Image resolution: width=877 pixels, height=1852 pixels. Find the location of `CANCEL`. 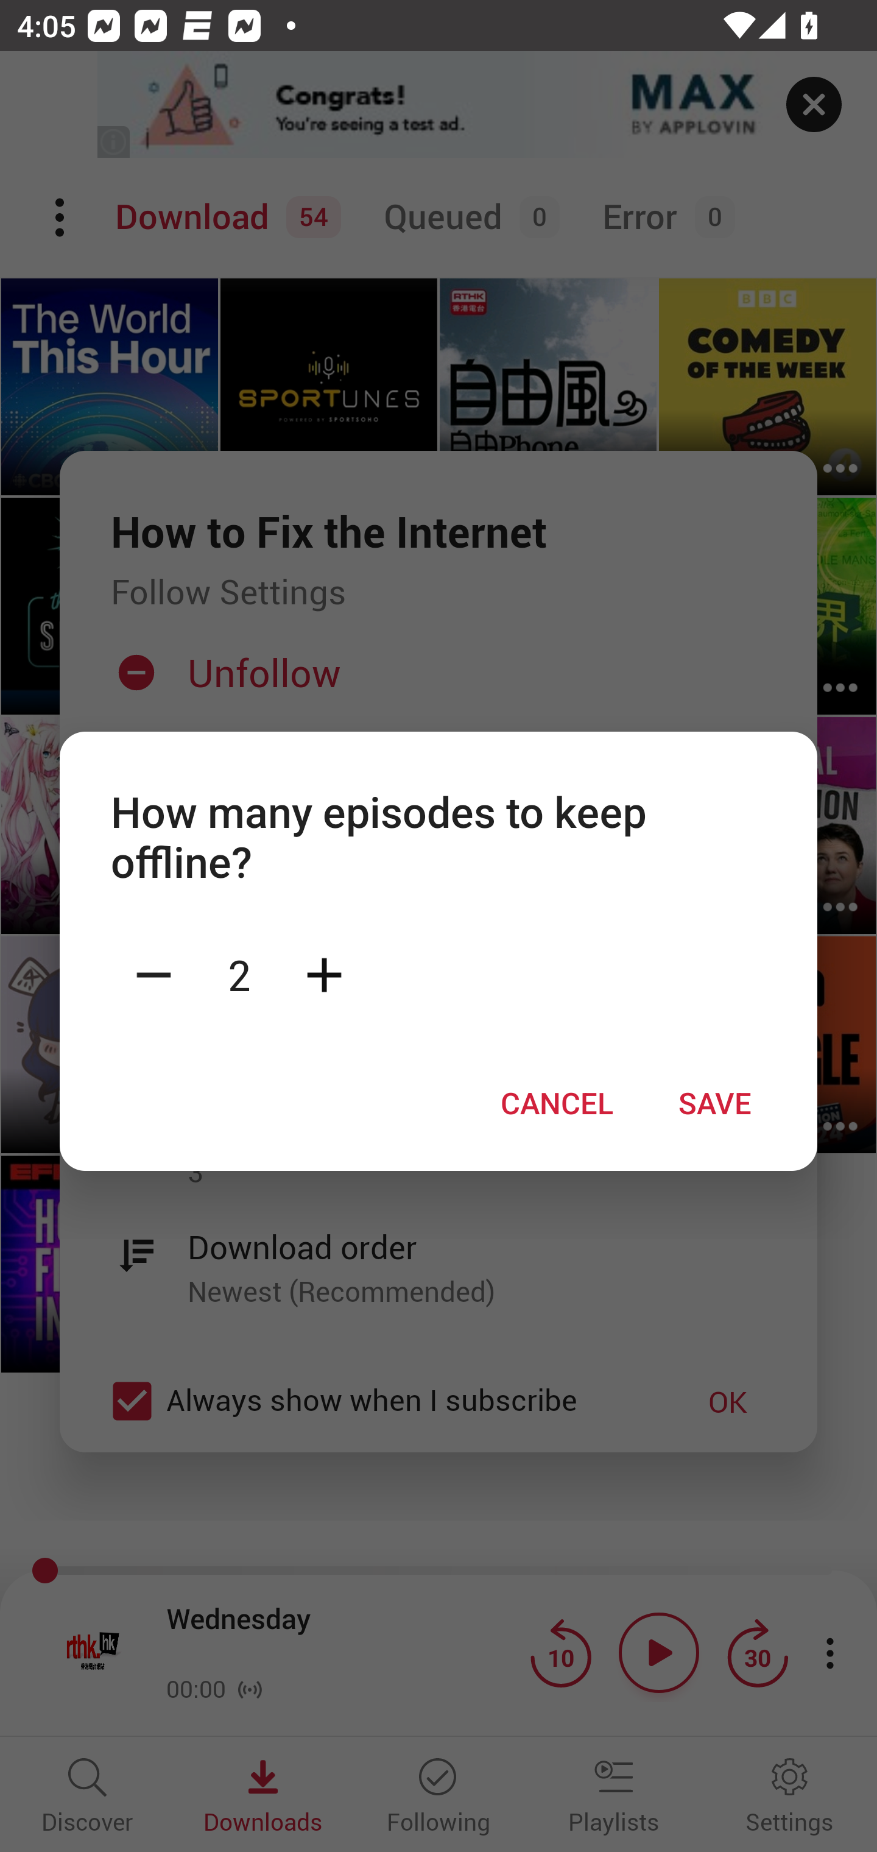

CANCEL is located at coordinates (557, 1103).